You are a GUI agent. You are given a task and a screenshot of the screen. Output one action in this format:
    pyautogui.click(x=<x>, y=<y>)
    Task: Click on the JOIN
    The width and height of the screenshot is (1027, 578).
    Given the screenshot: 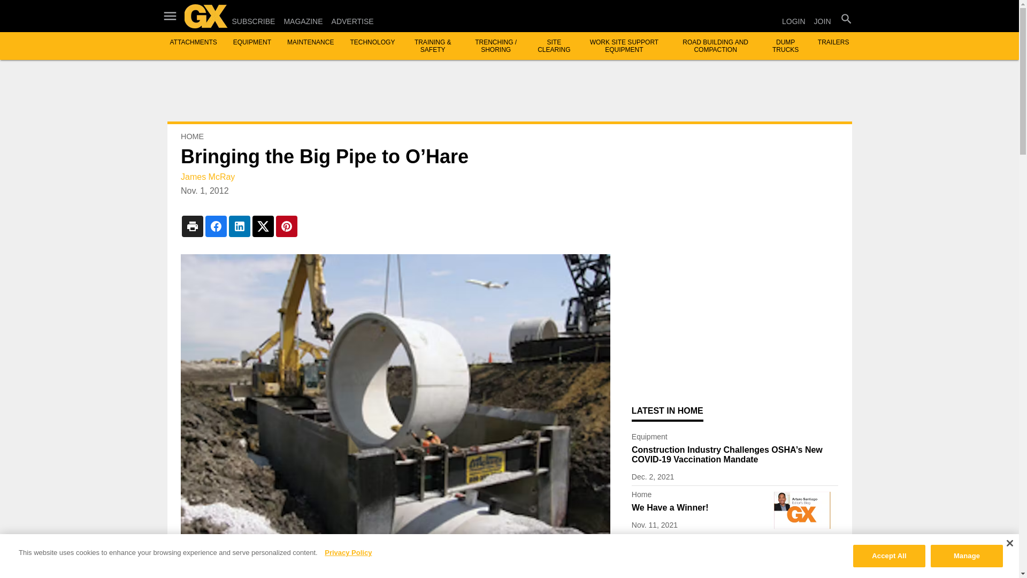 What is the action you would take?
    pyautogui.click(x=823, y=21)
    